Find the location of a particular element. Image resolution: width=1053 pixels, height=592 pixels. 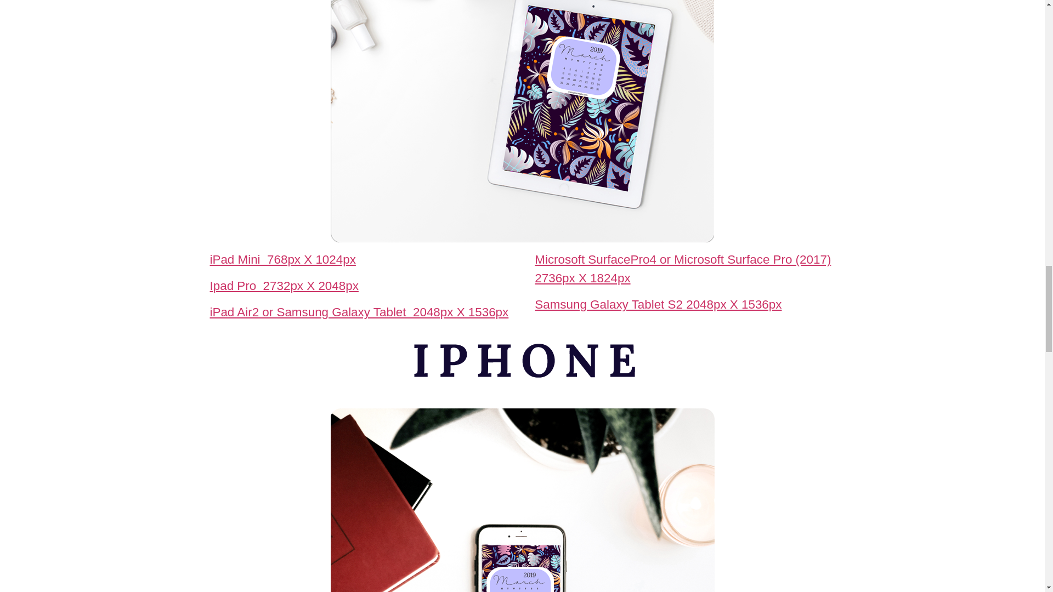

Ipad Pro  2732px X 2048px is located at coordinates (284, 285).